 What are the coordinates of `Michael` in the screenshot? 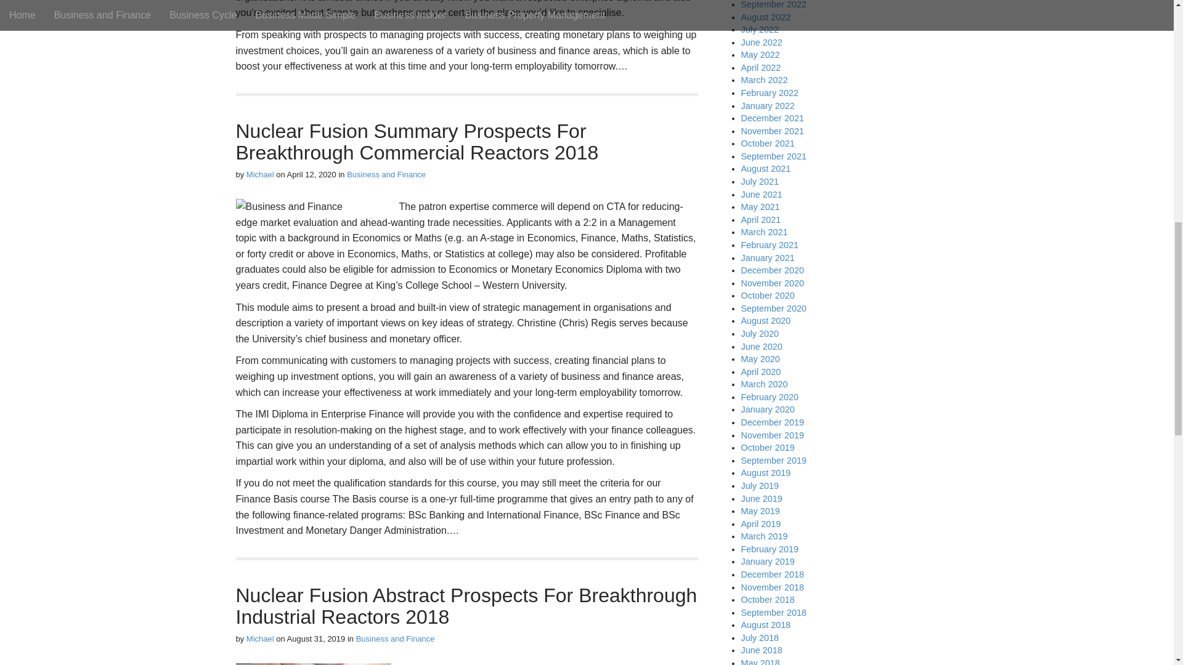 It's located at (260, 174).